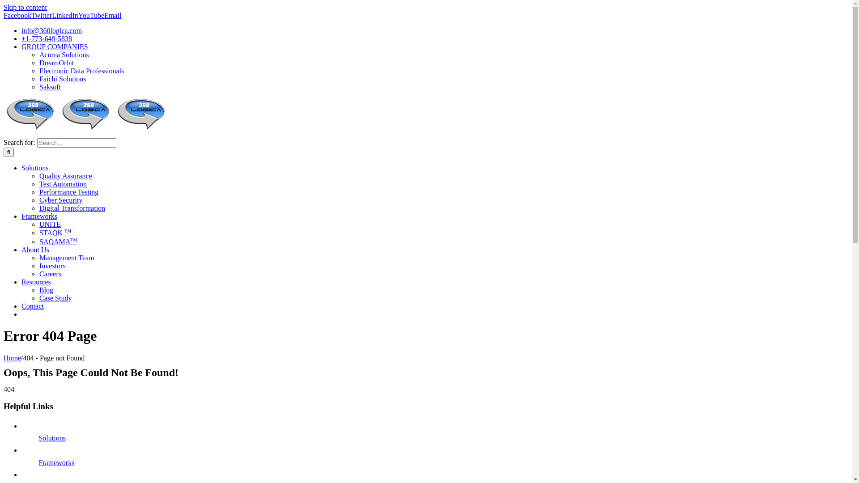 This screenshot has width=859, height=483. Describe the element at coordinates (64, 55) in the screenshot. I see `Acuma Solutions` at that location.